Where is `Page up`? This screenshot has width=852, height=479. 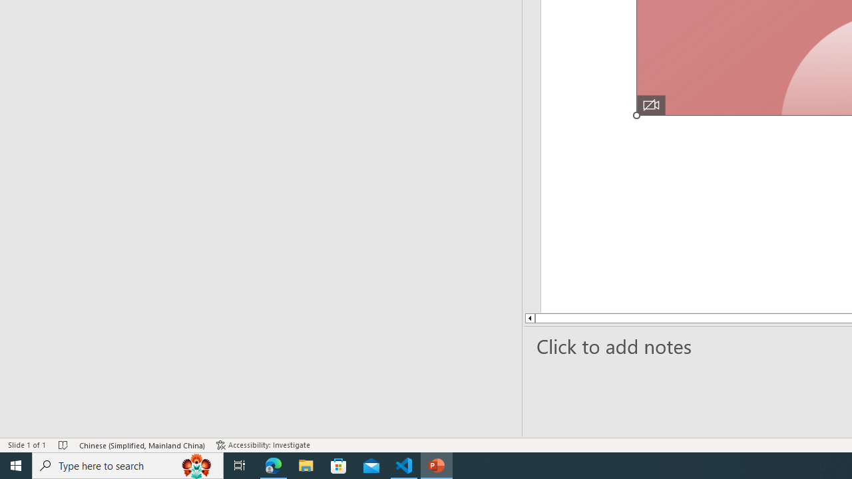 Page up is located at coordinates (578, 318).